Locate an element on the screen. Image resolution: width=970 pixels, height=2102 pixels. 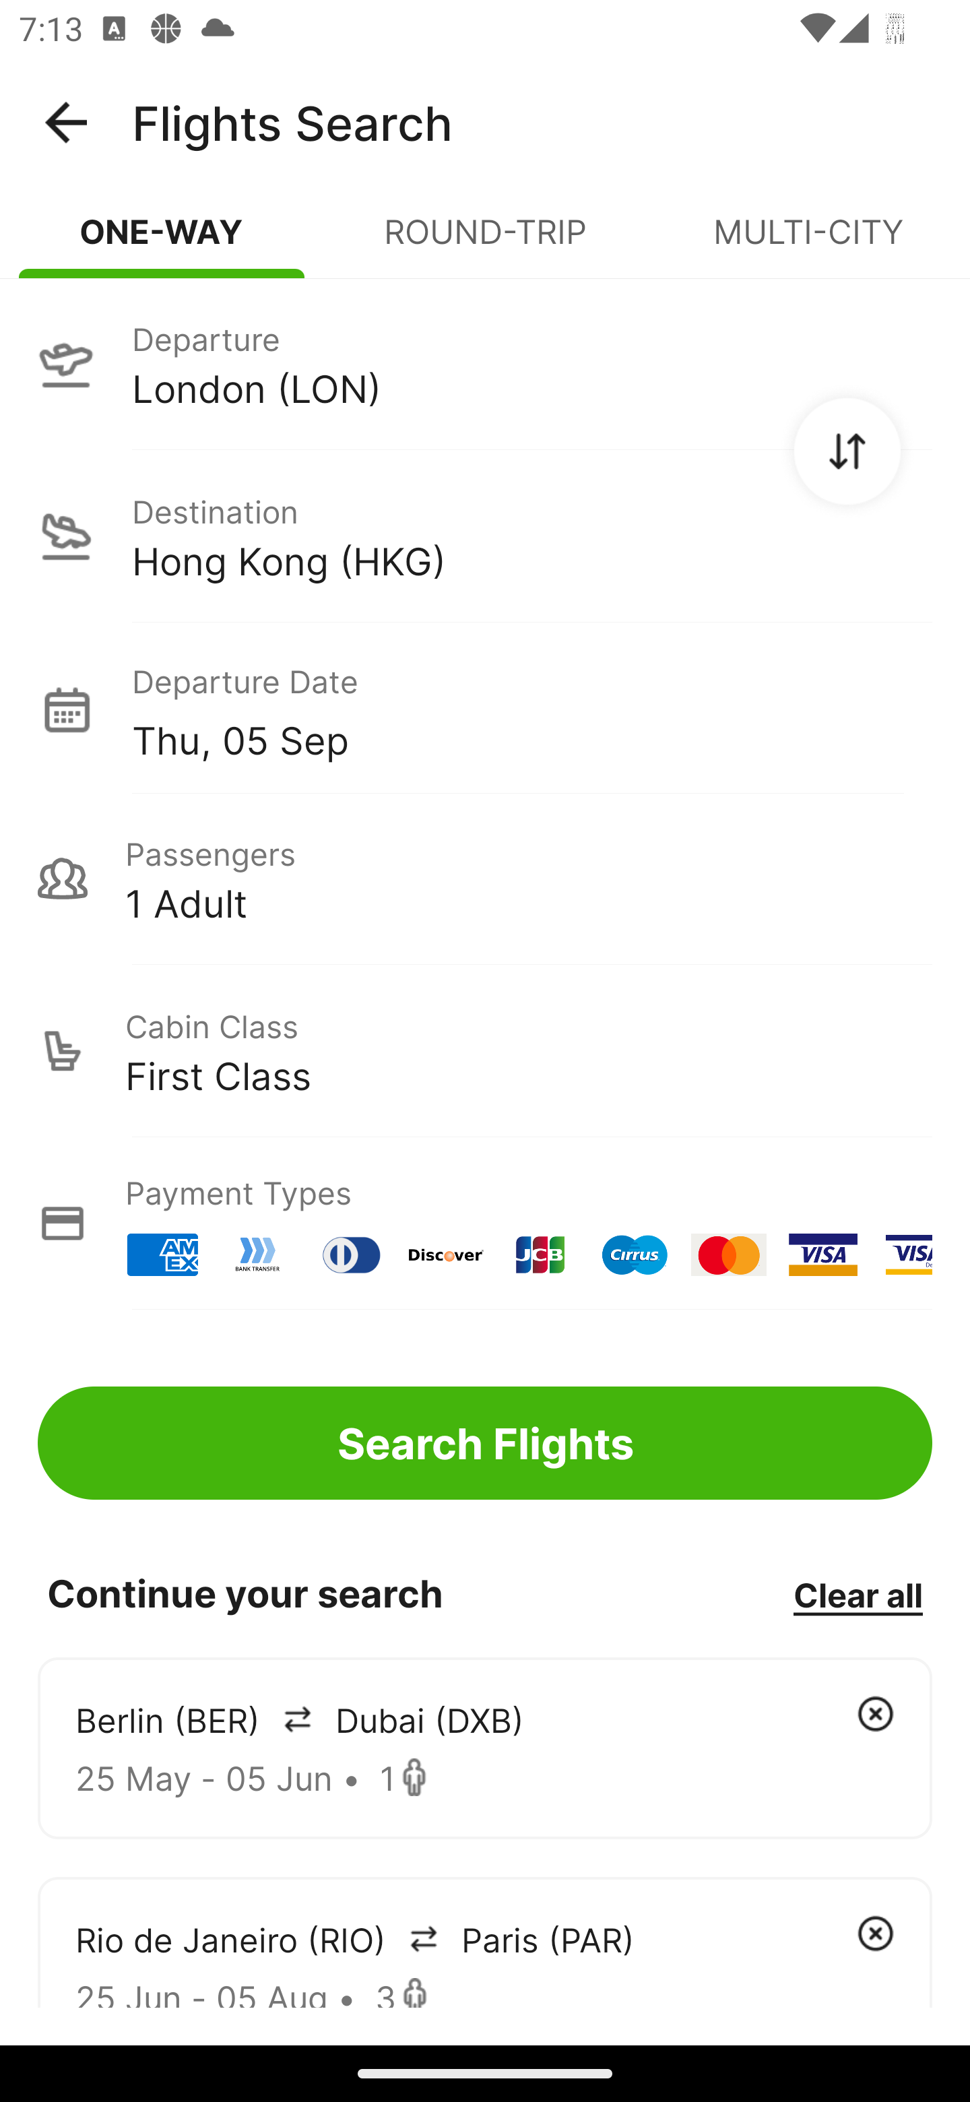
Payment Types is located at coordinates (485, 1223).